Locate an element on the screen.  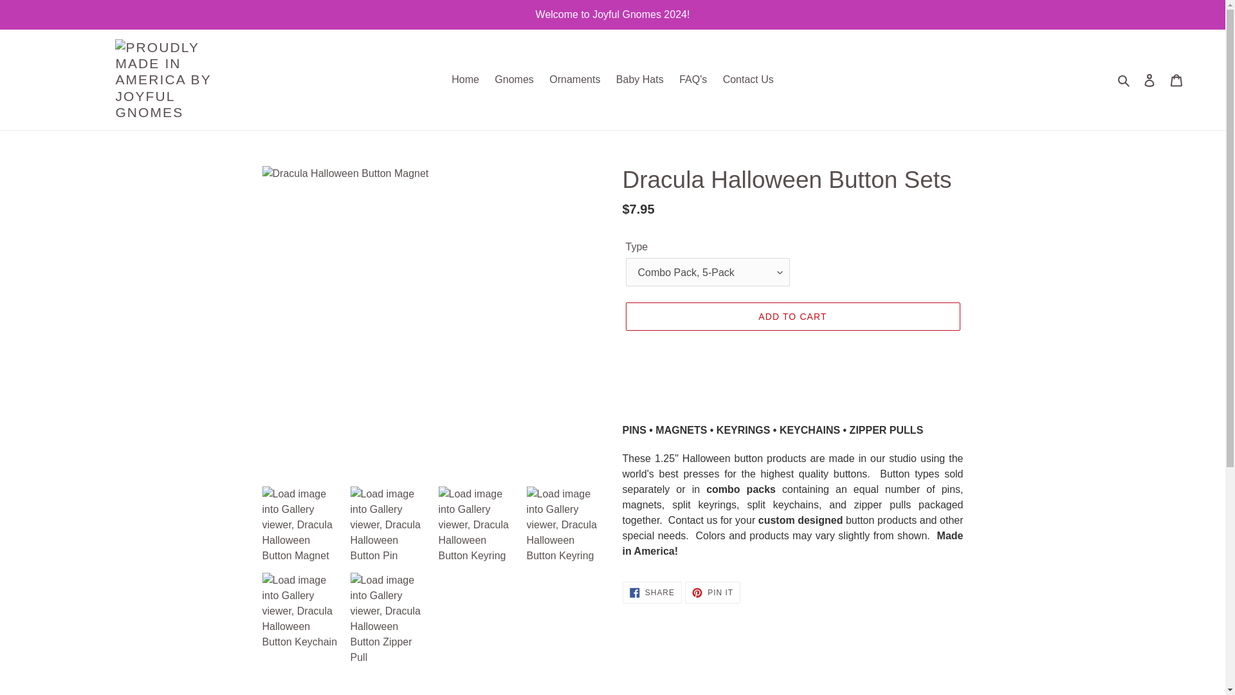
Log in is located at coordinates (1149, 79).